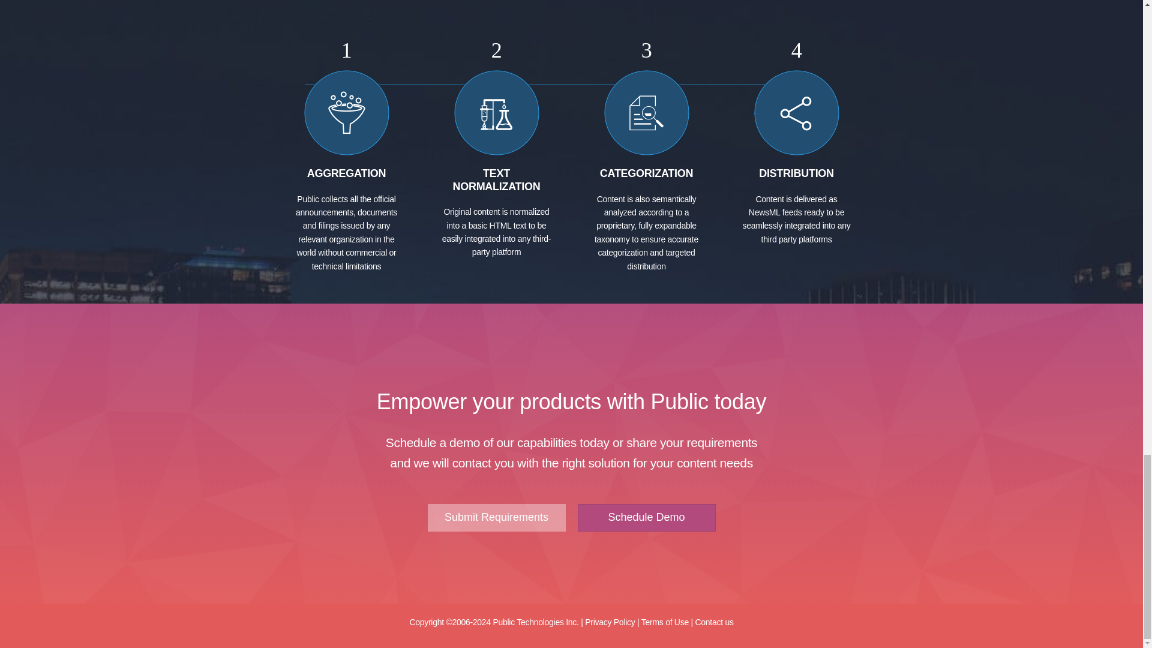 The image size is (1152, 648). Describe the element at coordinates (713, 622) in the screenshot. I see `Send us your feedback` at that location.